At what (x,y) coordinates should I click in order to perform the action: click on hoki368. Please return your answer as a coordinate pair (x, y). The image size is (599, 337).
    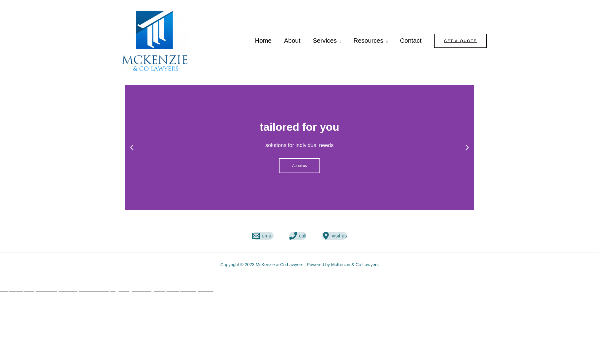
    Looking at the image, I should click on (291, 281).